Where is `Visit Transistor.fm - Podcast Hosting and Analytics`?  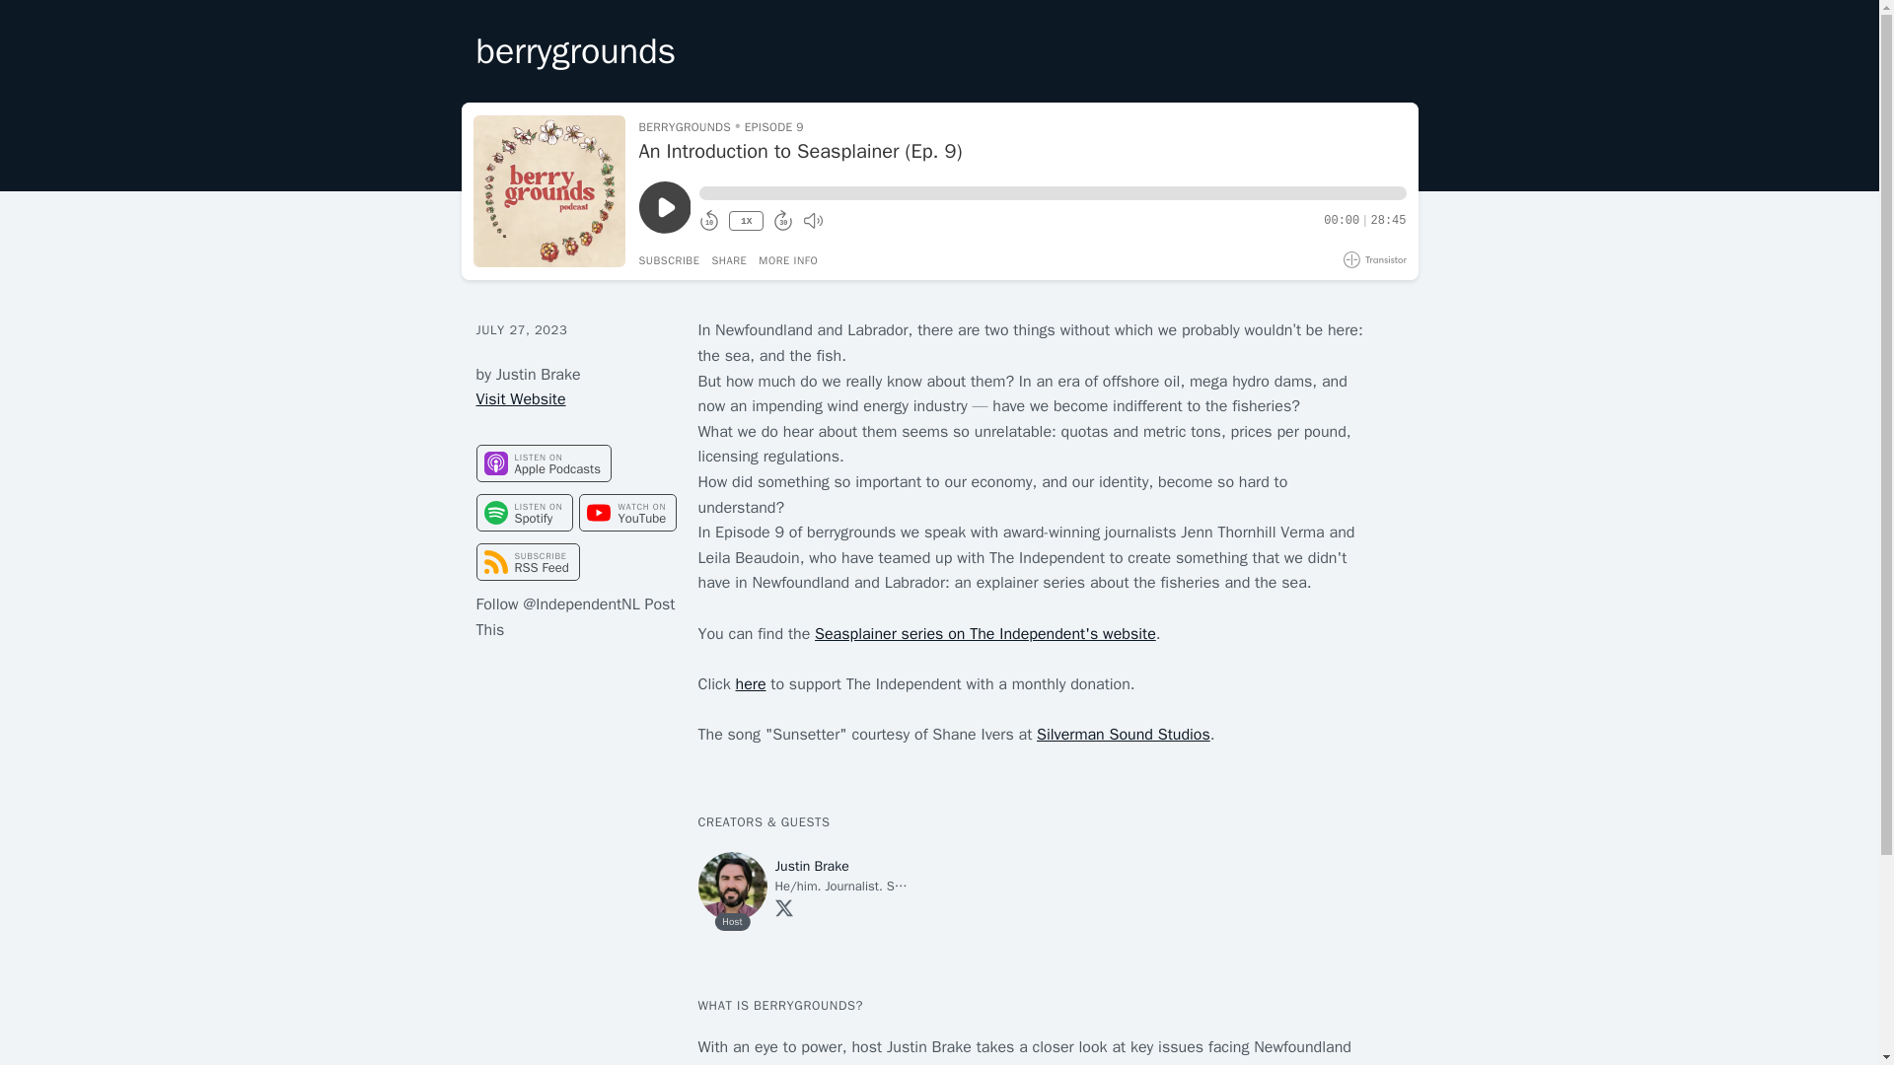
Visit Transistor.fm - Podcast Hosting and Analytics is located at coordinates (1375, 259).